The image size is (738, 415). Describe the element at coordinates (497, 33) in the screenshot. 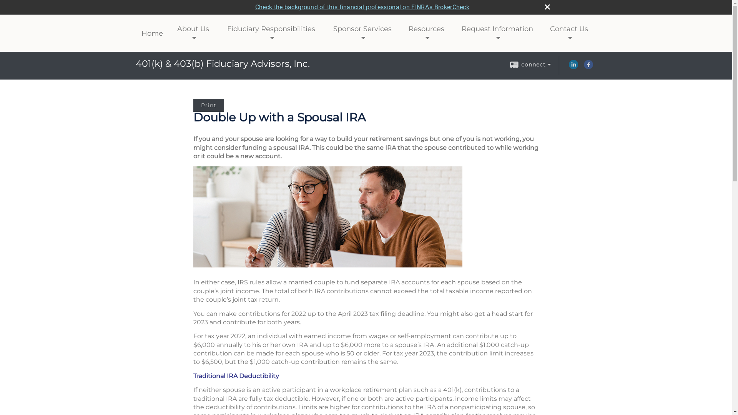

I see `Request Information` at that location.